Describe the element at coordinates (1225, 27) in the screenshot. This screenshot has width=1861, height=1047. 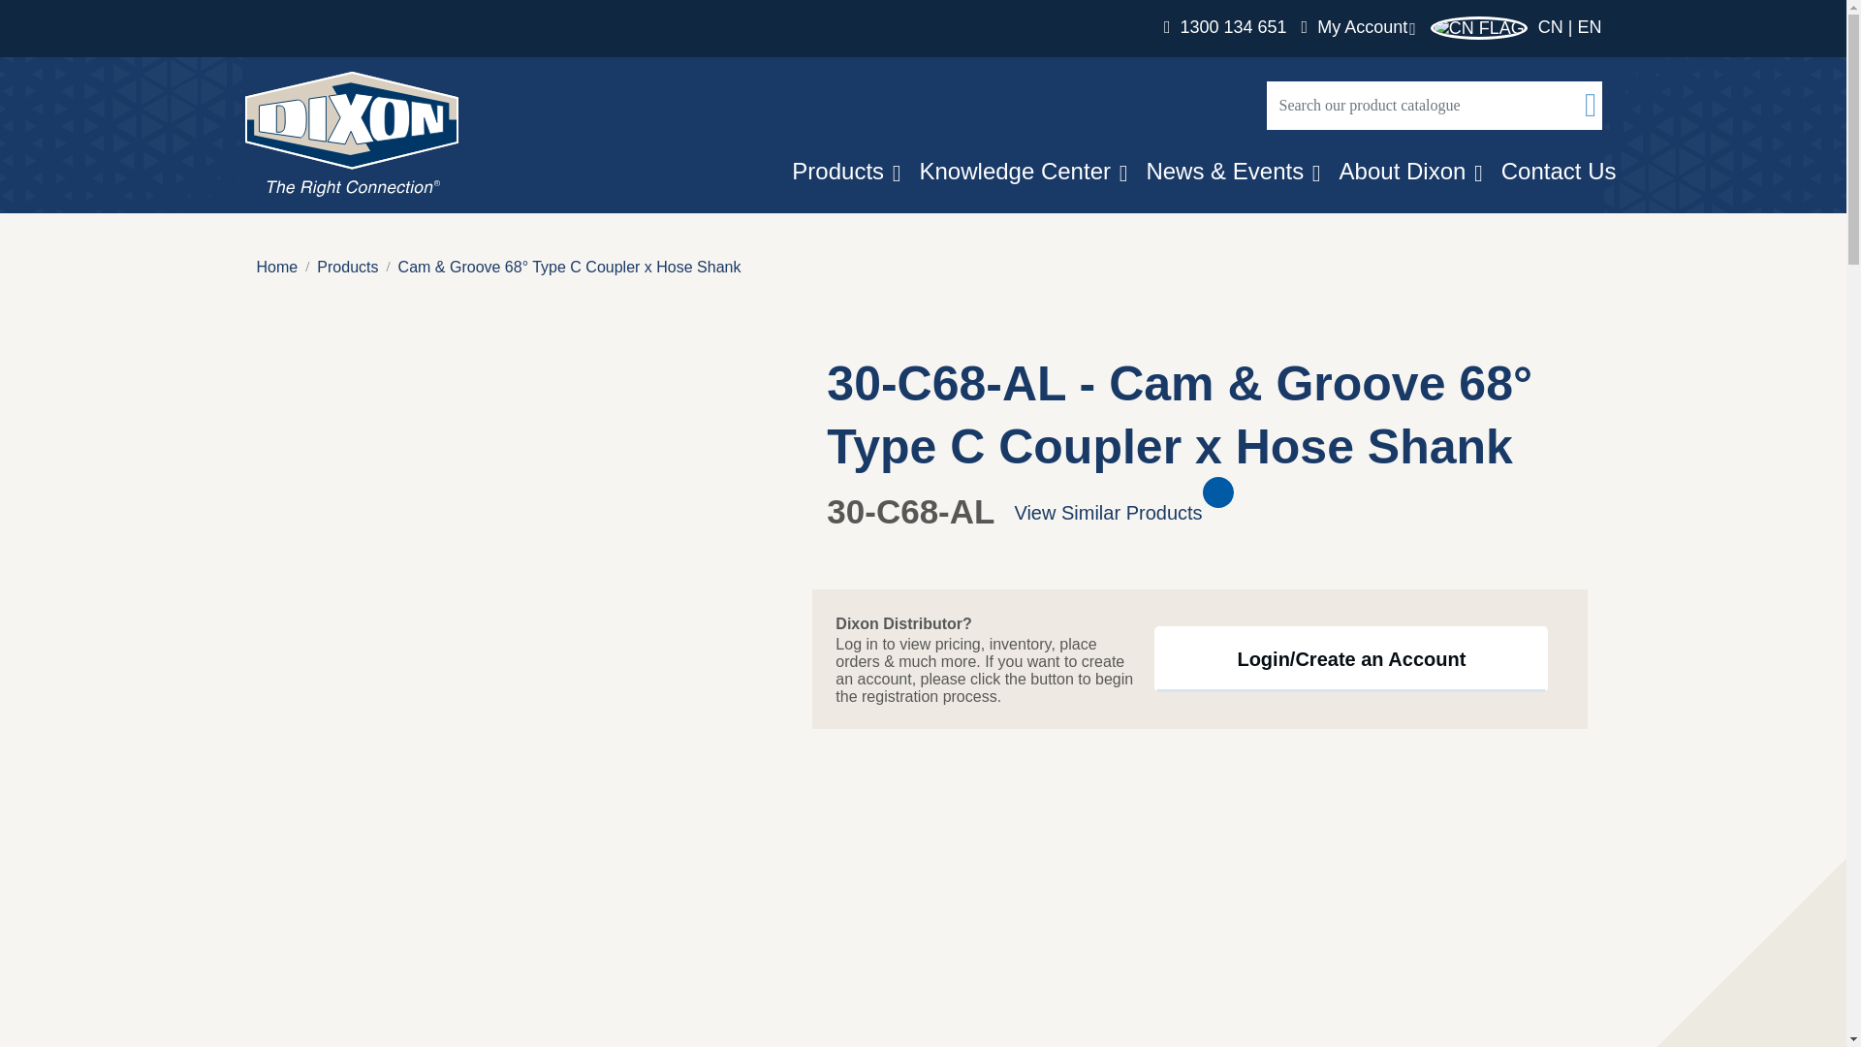
I see `1300 134 651` at that location.